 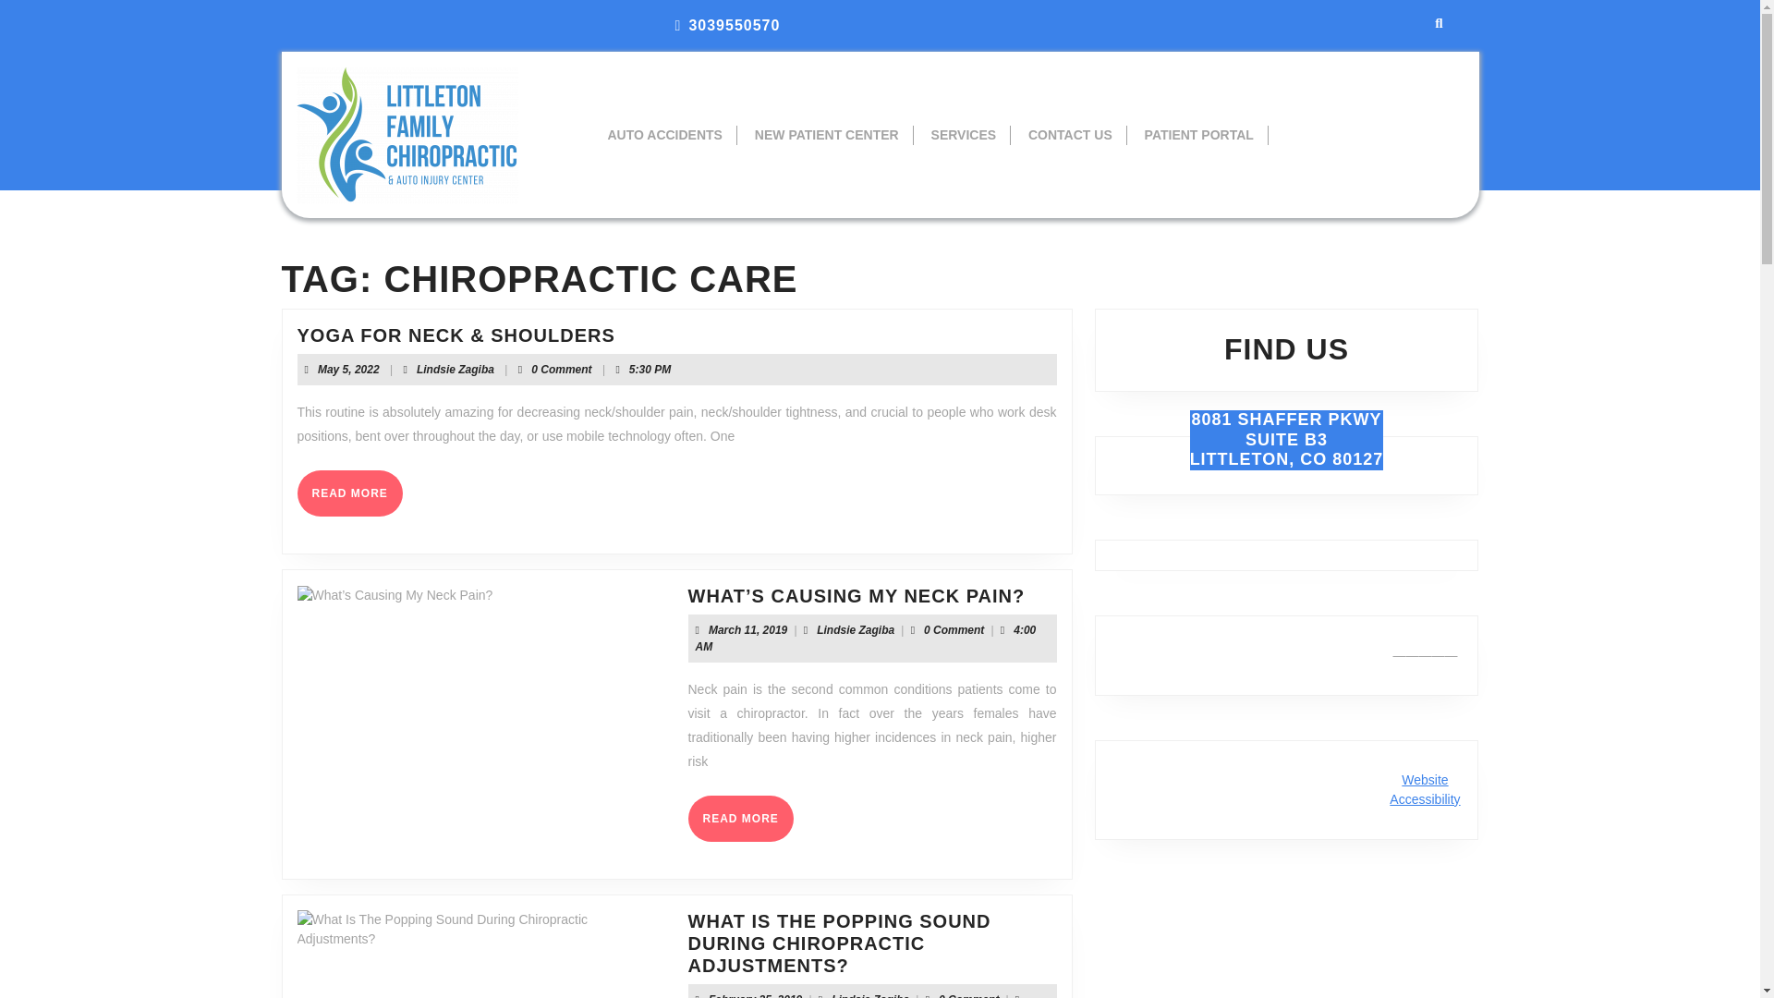 What do you see at coordinates (349, 493) in the screenshot?
I see `PATIENT PORTAL` at bounding box center [349, 493].